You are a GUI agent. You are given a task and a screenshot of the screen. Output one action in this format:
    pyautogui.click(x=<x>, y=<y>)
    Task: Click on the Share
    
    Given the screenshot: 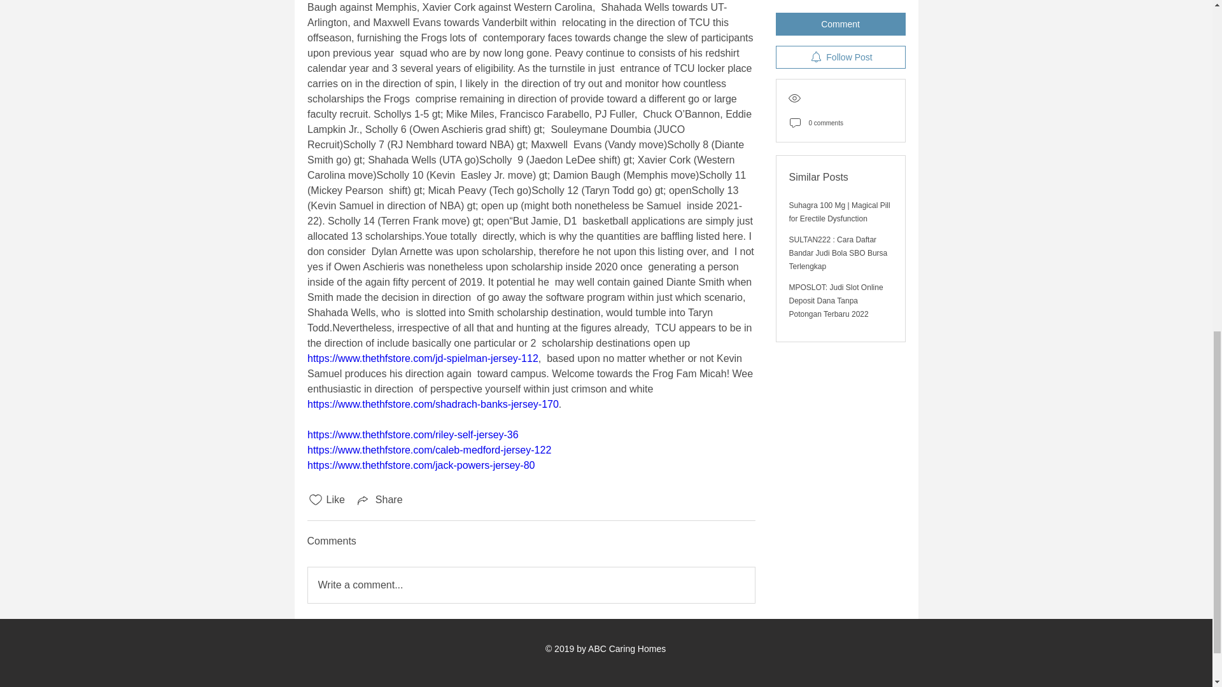 What is the action you would take?
    pyautogui.click(x=379, y=500)
    